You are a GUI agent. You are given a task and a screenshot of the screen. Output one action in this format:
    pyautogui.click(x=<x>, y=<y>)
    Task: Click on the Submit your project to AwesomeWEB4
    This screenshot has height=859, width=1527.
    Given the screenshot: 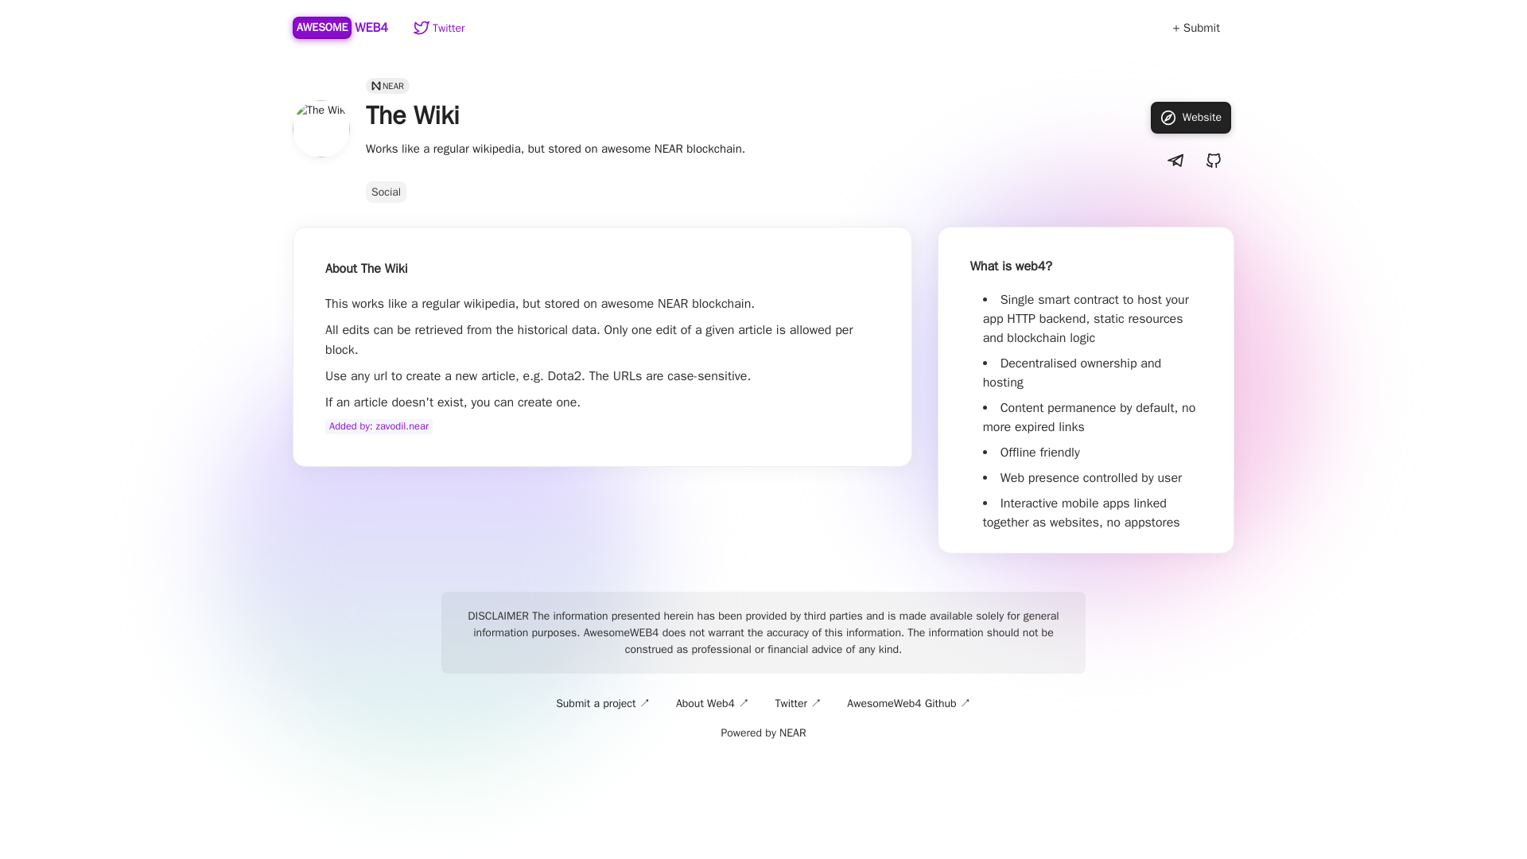 What is the action you would take?
    pyautogui.click(x=439, y=27)
    